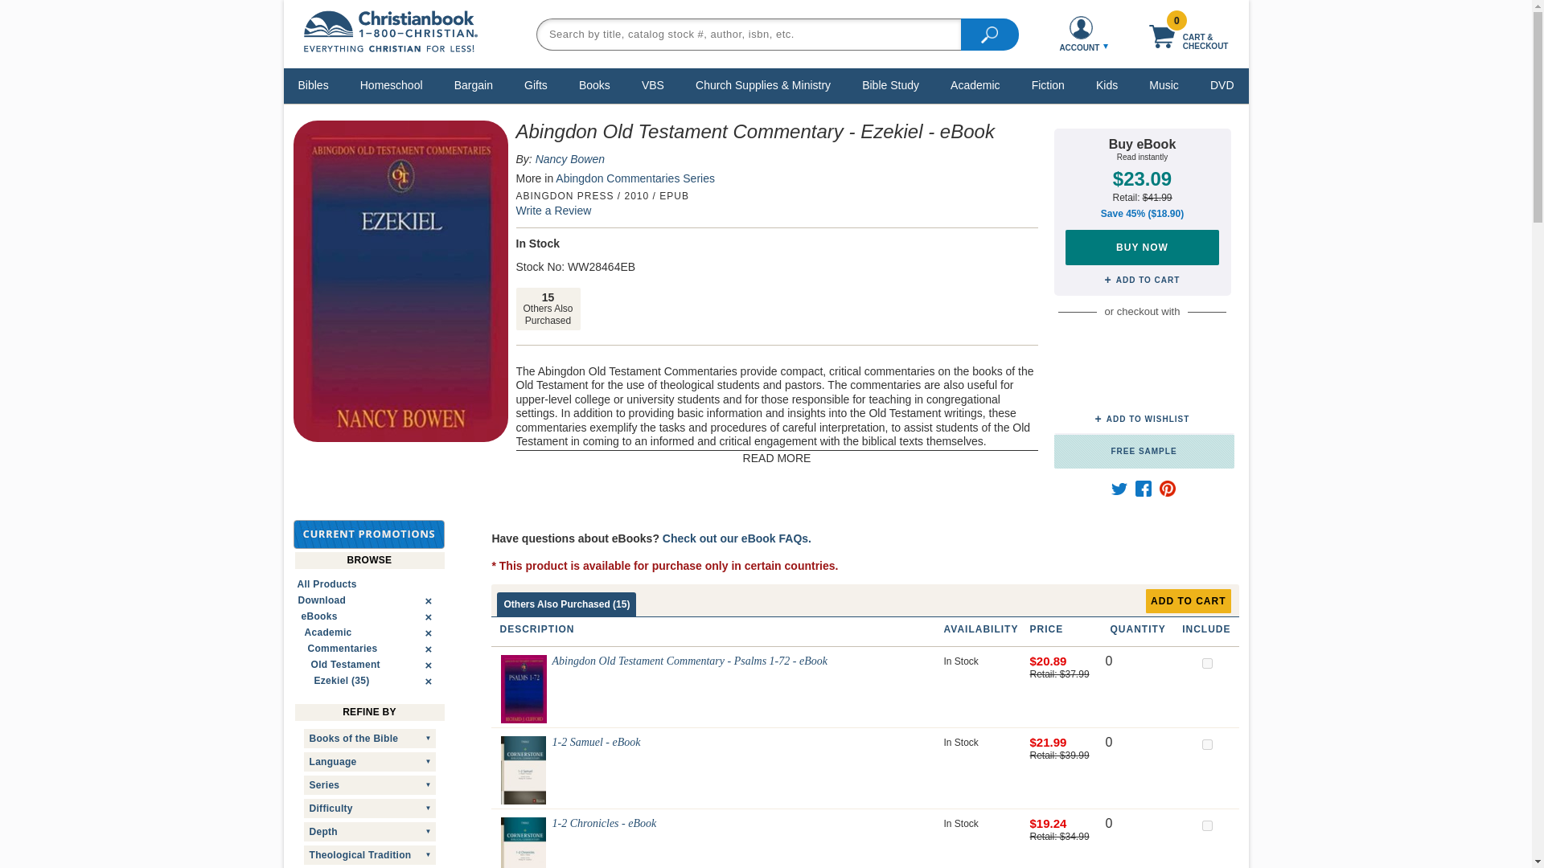 The image size is (1544, 868). I want to click on Bibles, so click(314, 84).